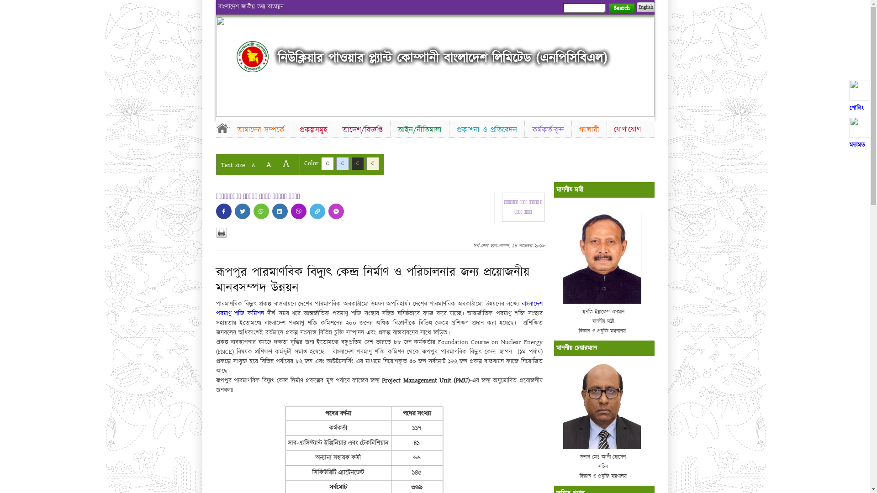  Describe the element at coordinates (621, 8) in the screenshot. I see `Search` at that location.